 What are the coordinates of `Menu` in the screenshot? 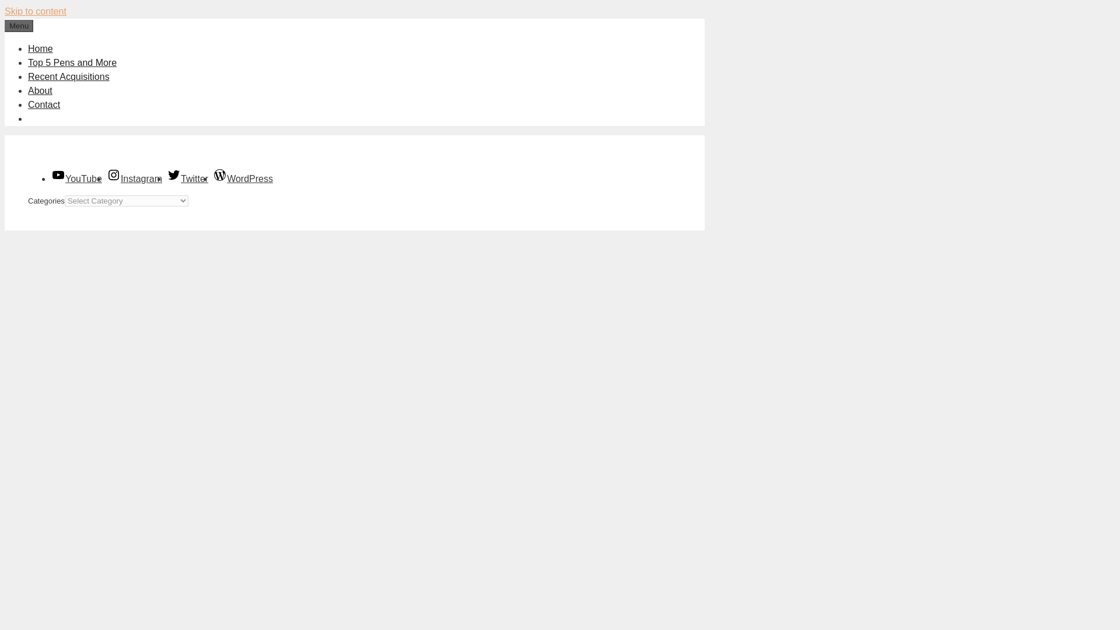 It's located at (19, 26).